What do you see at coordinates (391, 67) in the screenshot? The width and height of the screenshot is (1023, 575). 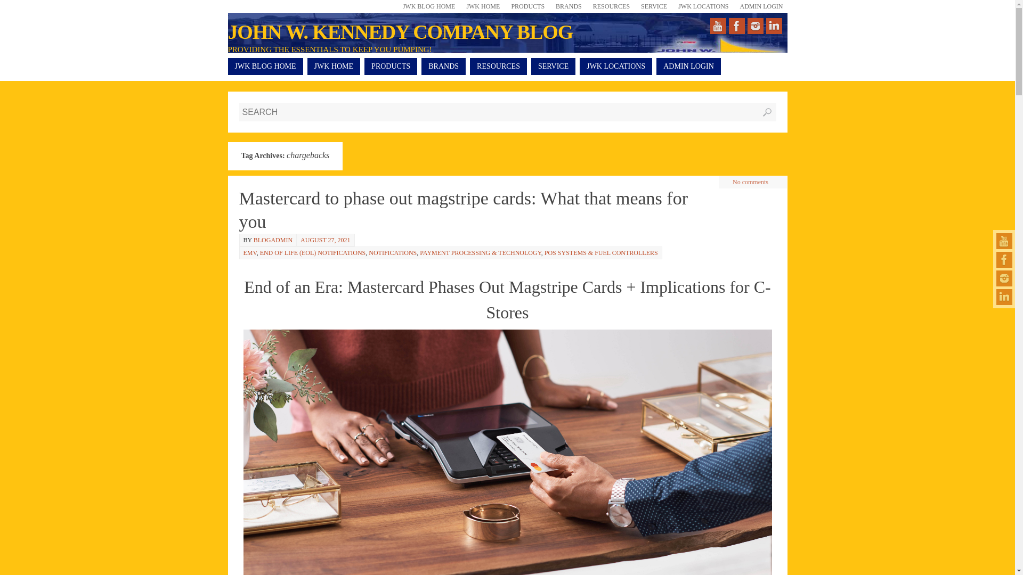 I see `PRODUCTS` at bounding box center [391, 67].